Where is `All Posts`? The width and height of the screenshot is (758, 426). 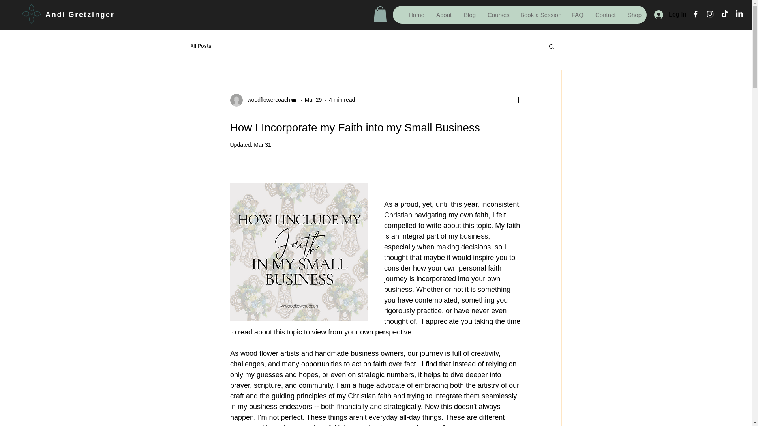 All Posts is located at coordinates (201, 46).